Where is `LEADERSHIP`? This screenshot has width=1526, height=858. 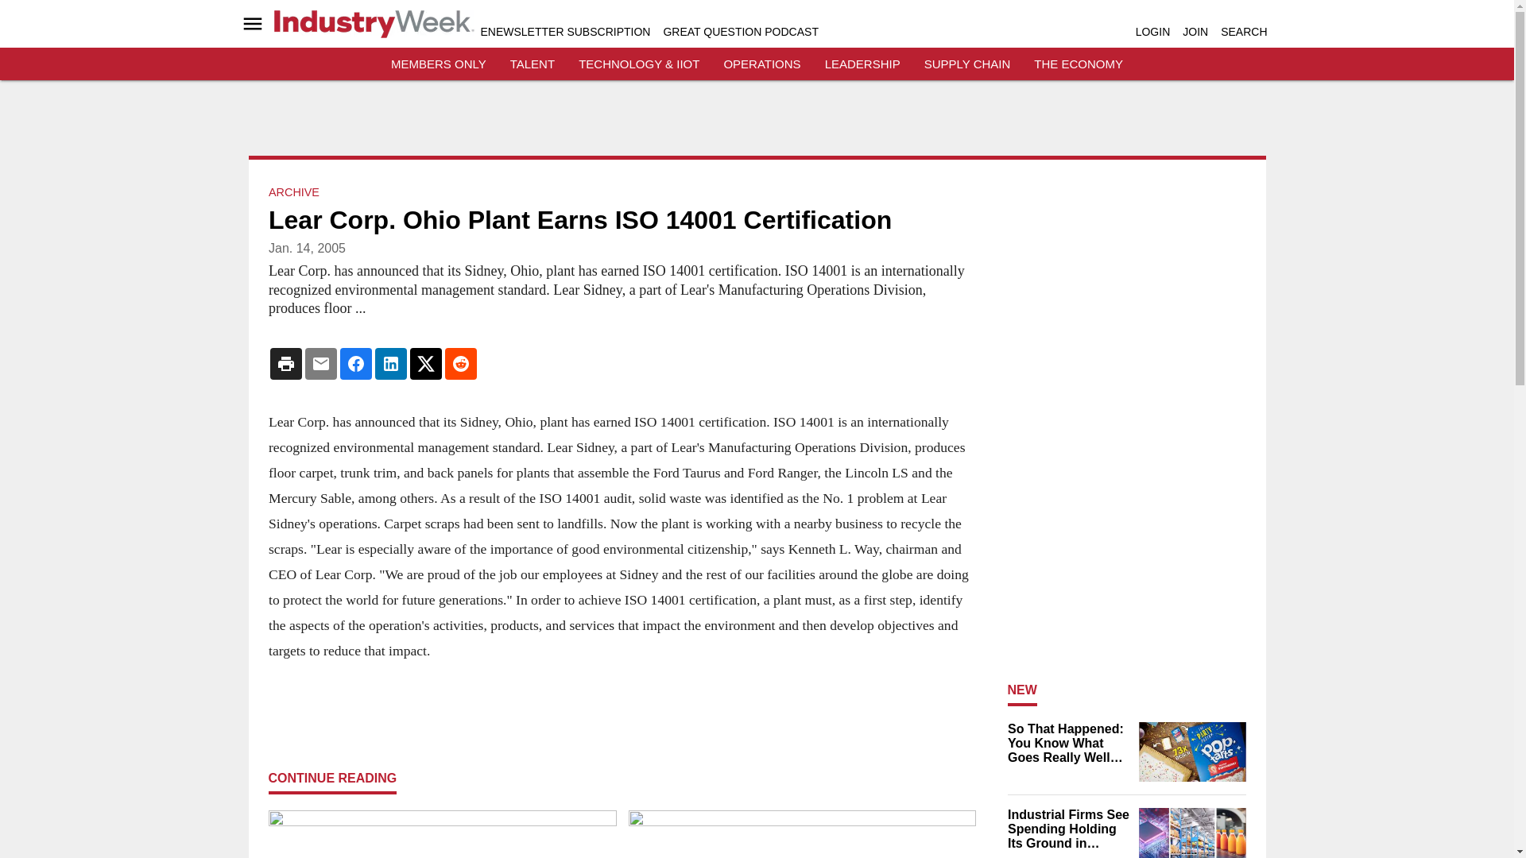 LEADERSHIP is located at coordinates (862, 64).